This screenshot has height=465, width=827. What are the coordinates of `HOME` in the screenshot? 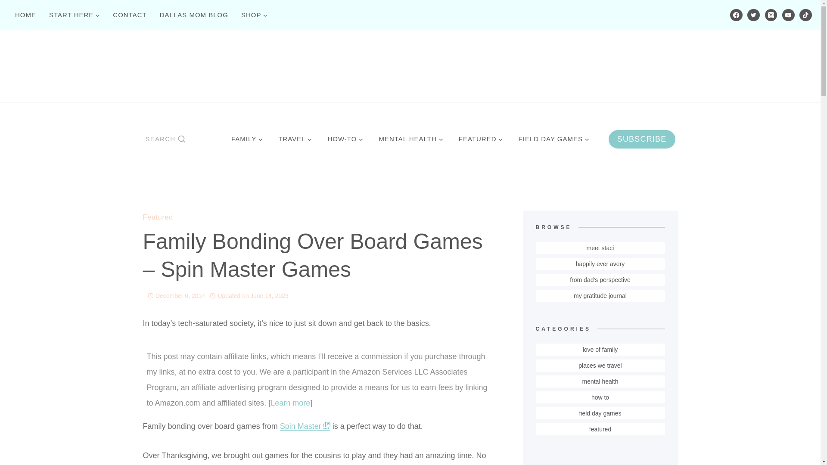 It's located at (25, 15).